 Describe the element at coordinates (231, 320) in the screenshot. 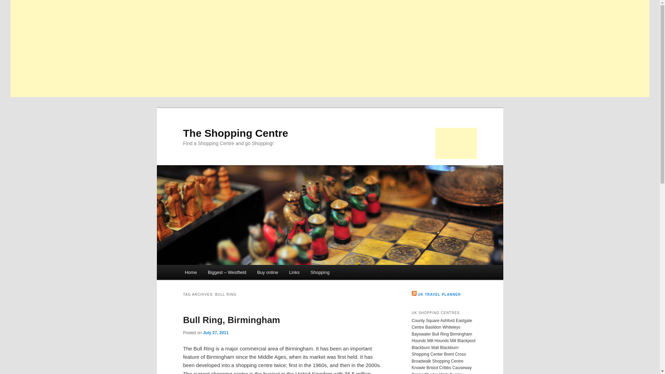

I see `Bull Ring, Birmingham` at that location.